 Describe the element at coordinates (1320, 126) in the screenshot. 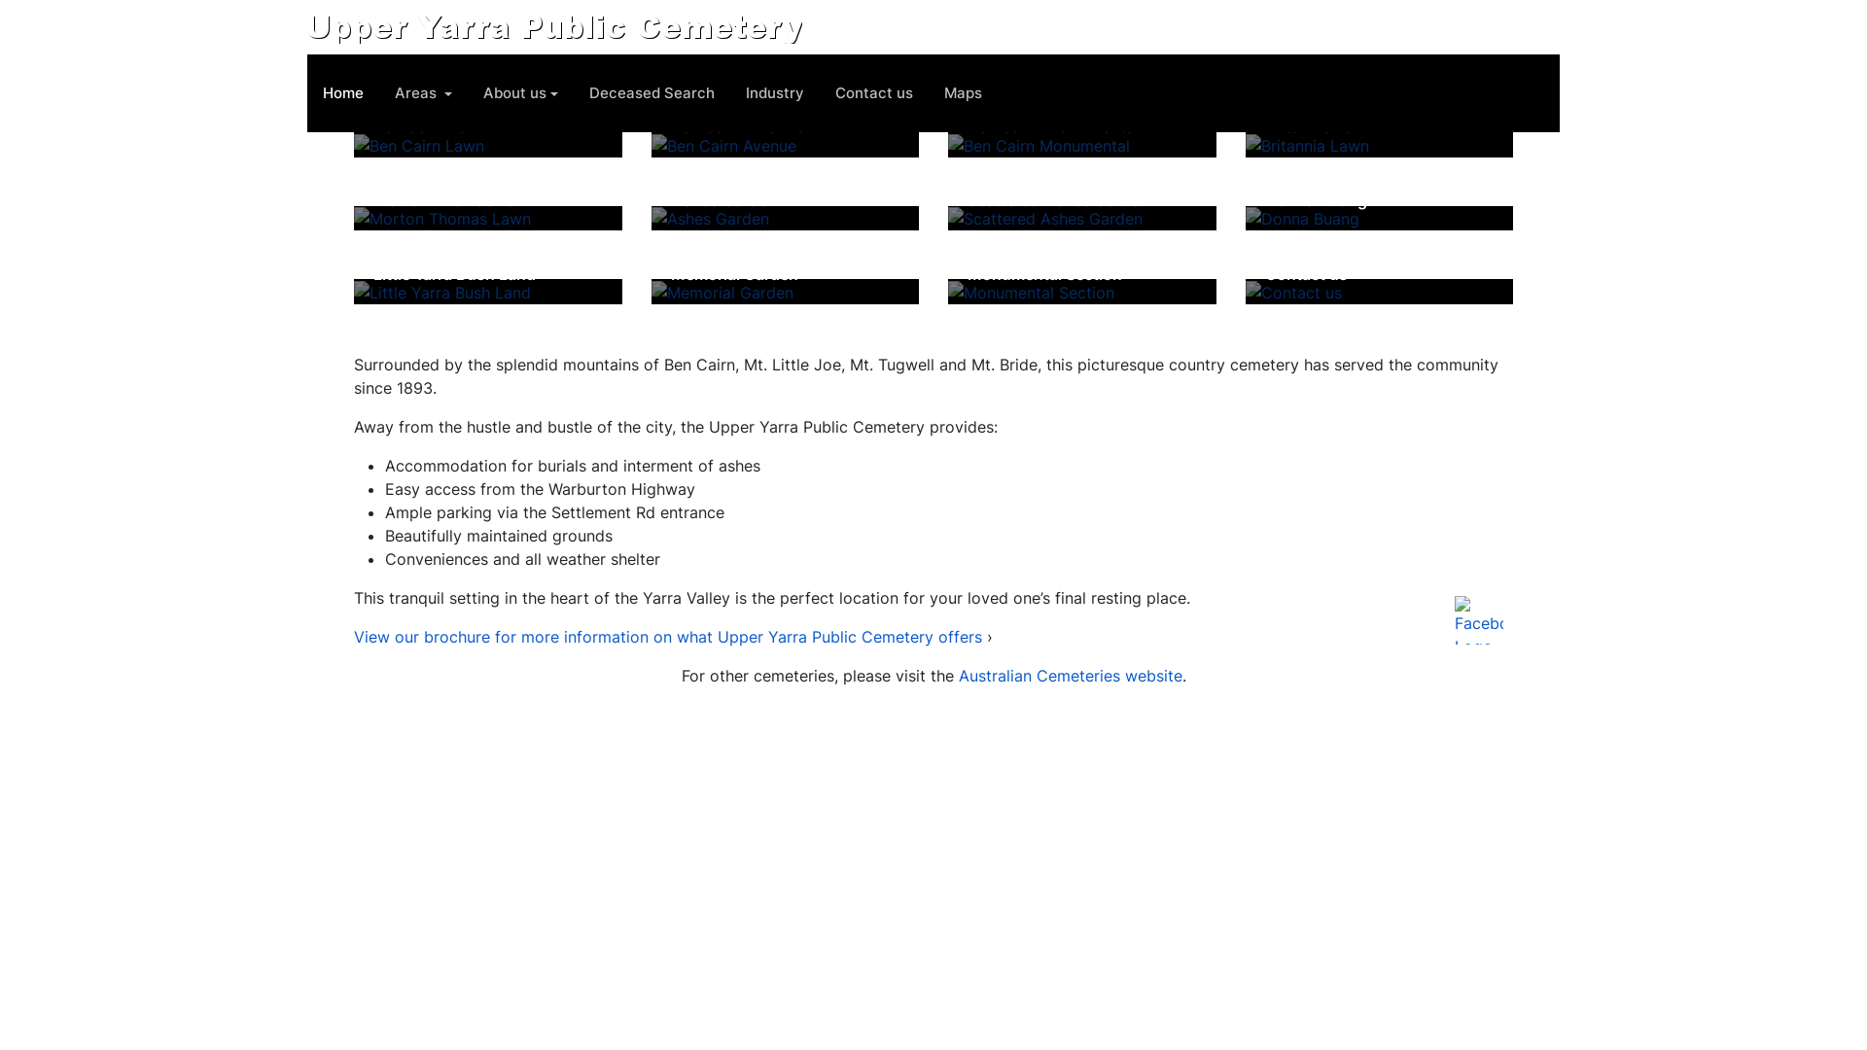

I see `Britannia Lawn` at that location.